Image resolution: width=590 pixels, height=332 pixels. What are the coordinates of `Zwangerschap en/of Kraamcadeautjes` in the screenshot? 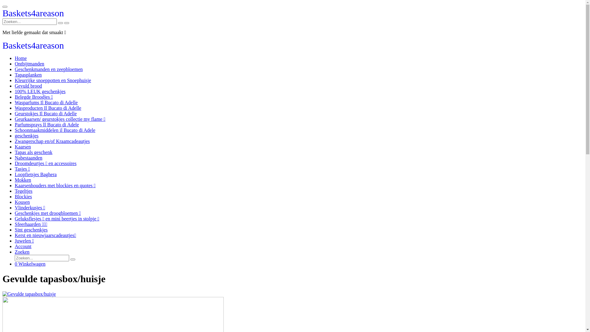 It's located at (52, 141).